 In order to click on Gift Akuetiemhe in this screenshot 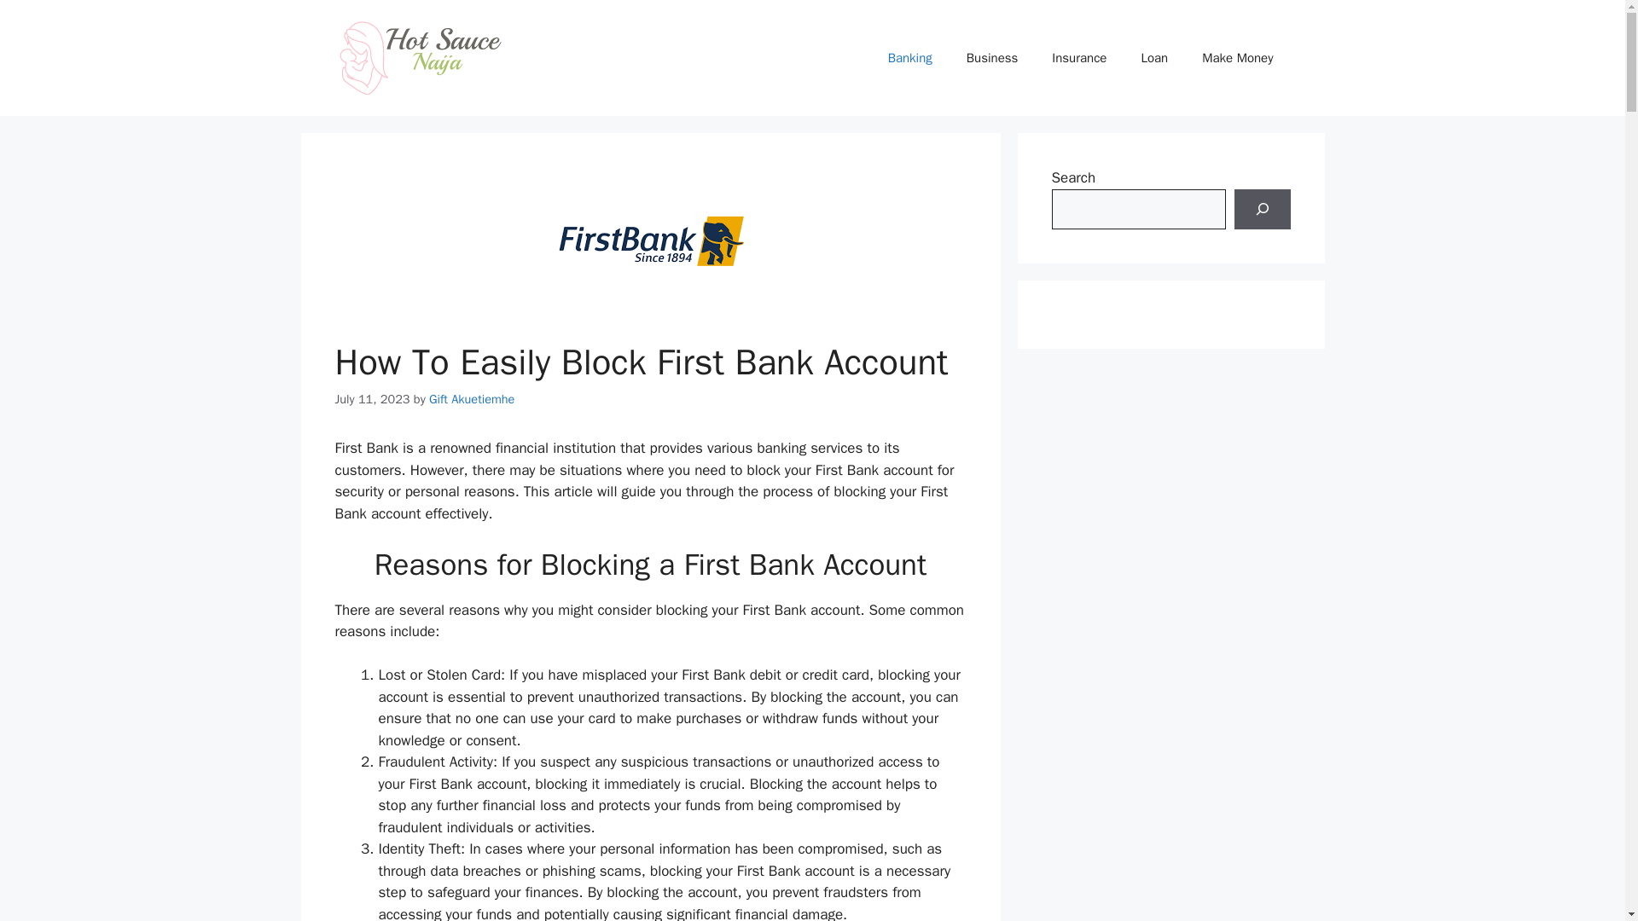, I will do `click(471, 399)`.